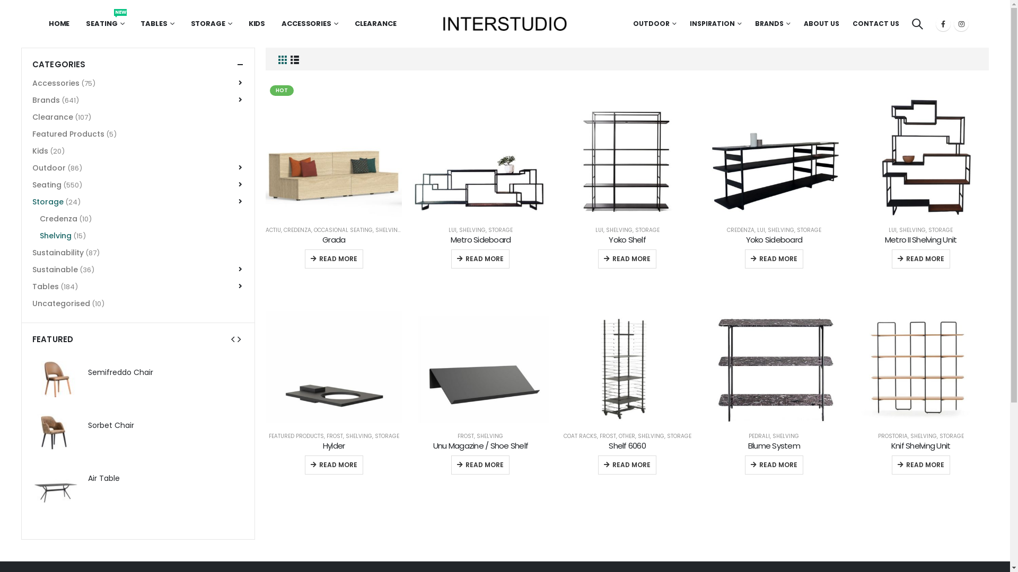 Image resolution: width=1018 pixels, height=572 pixels. I want to click on Facebook, so click(943, 24).